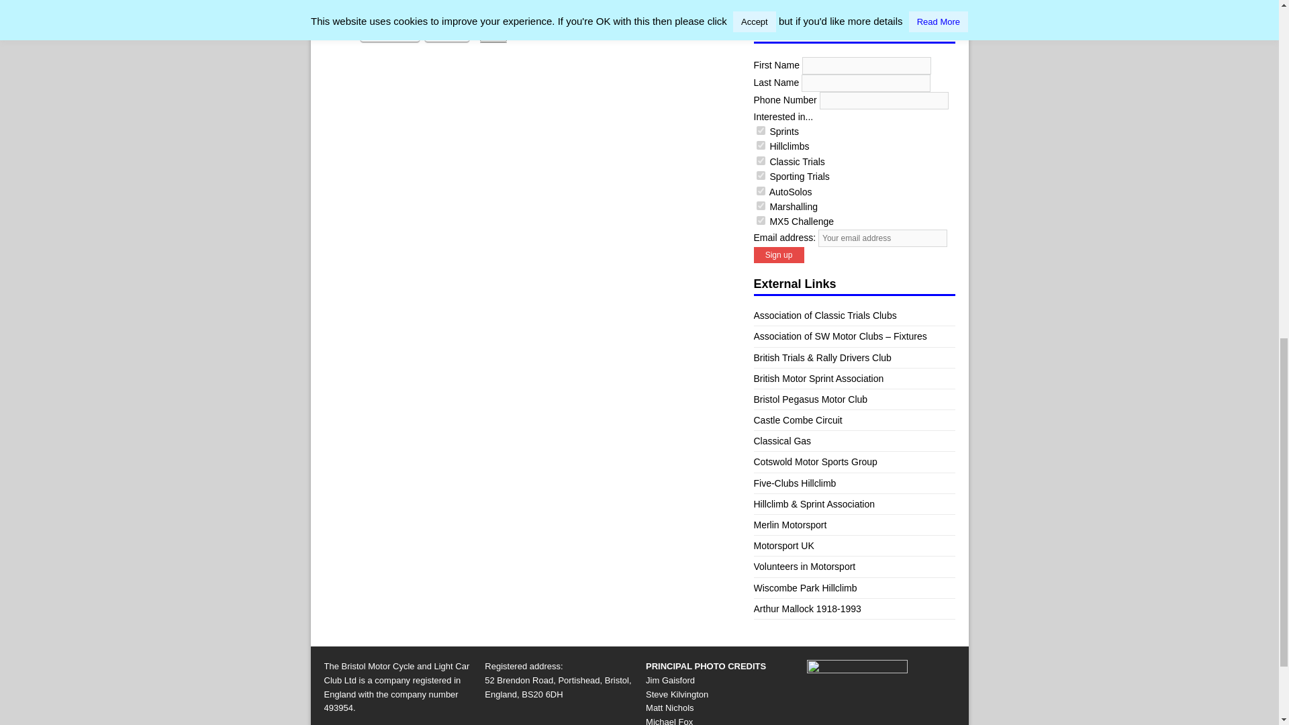 The width and height of the screenshot is (1289, 725). What do you see at coordinates (777, 255) in the screenshot?
I see `Sign up` at bounding box center [777, 255].